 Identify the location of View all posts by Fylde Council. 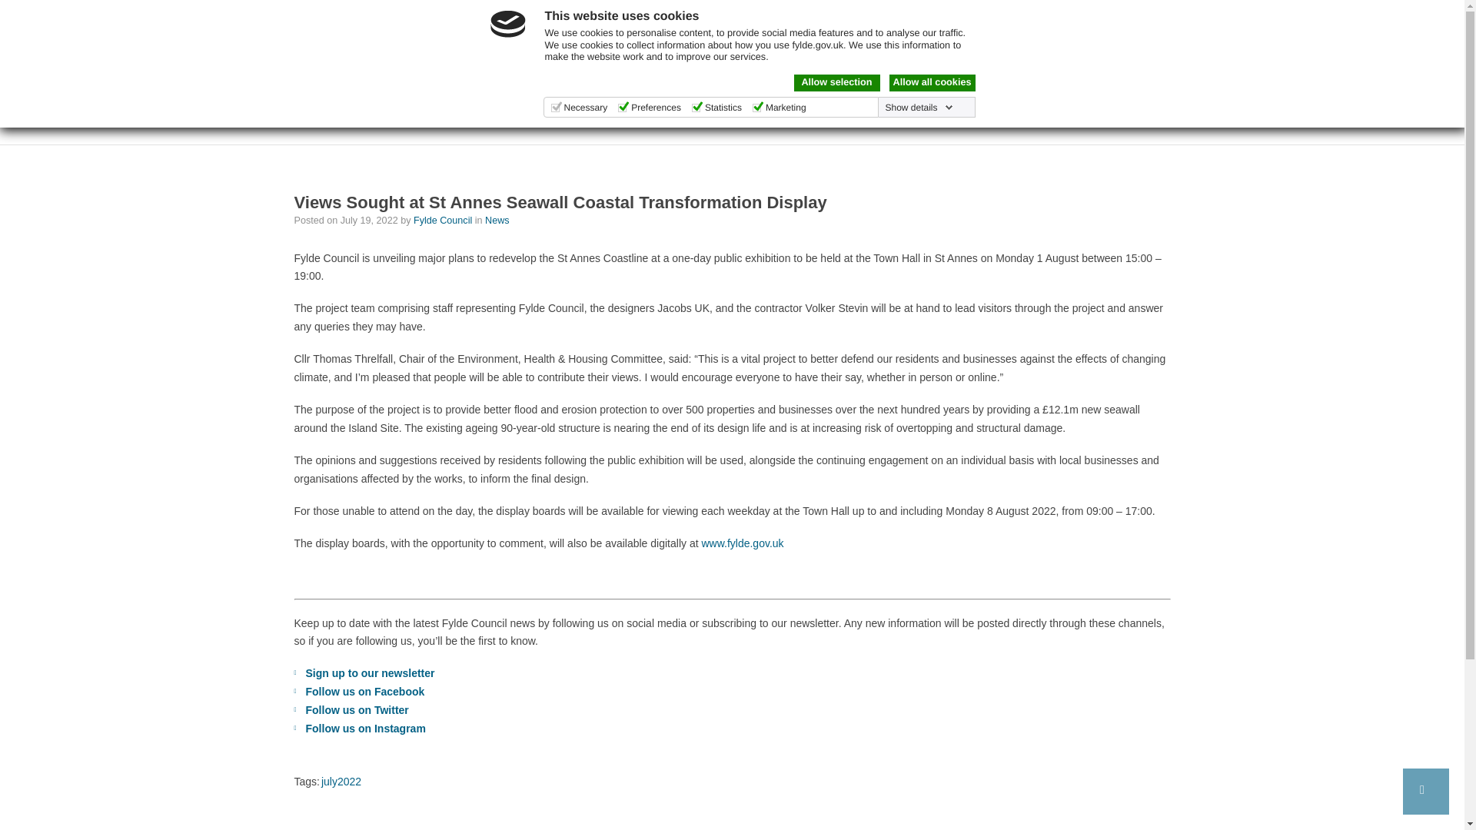
(444, 220).